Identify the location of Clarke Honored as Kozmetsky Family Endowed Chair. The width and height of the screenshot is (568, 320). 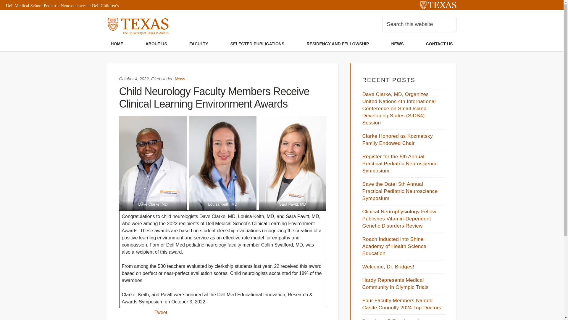
(397, 140).